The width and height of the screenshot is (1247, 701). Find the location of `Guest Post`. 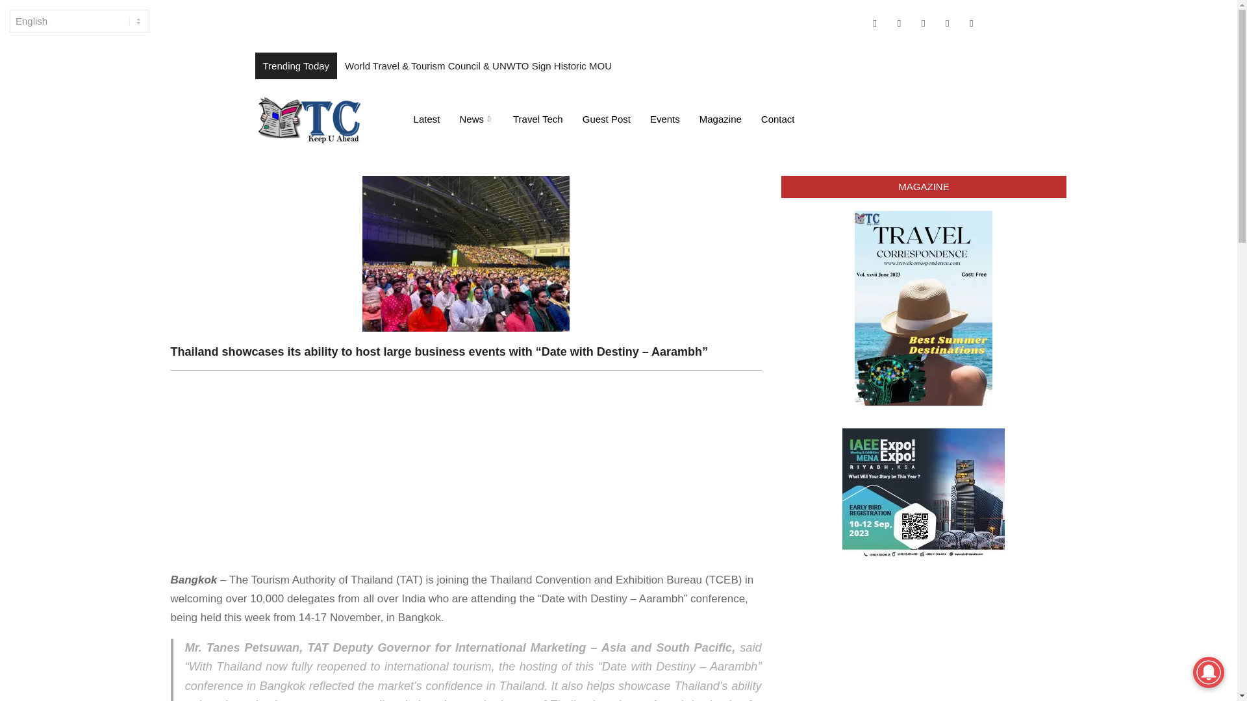

Guest Post is located at coordinates (607, 118).